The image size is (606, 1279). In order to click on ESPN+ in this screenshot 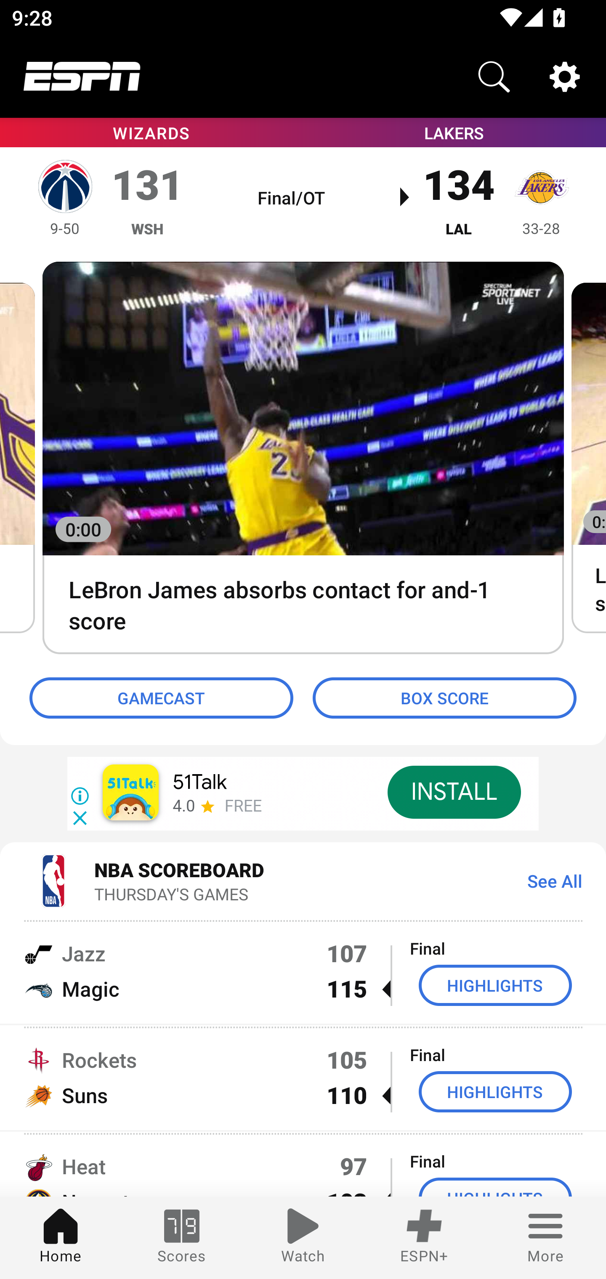, I will do `click(424, 1238)`.